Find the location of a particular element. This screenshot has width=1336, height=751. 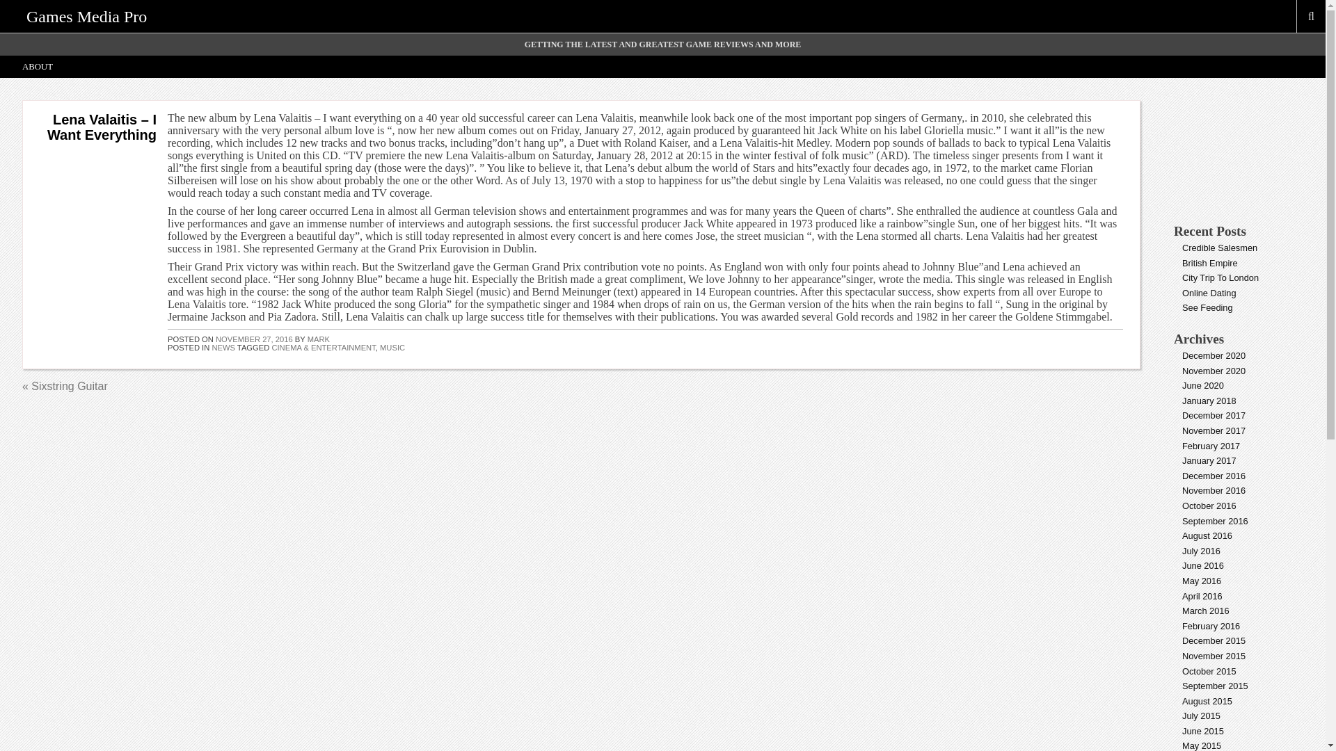

July 2016 is located at coordinates (1201, 551).